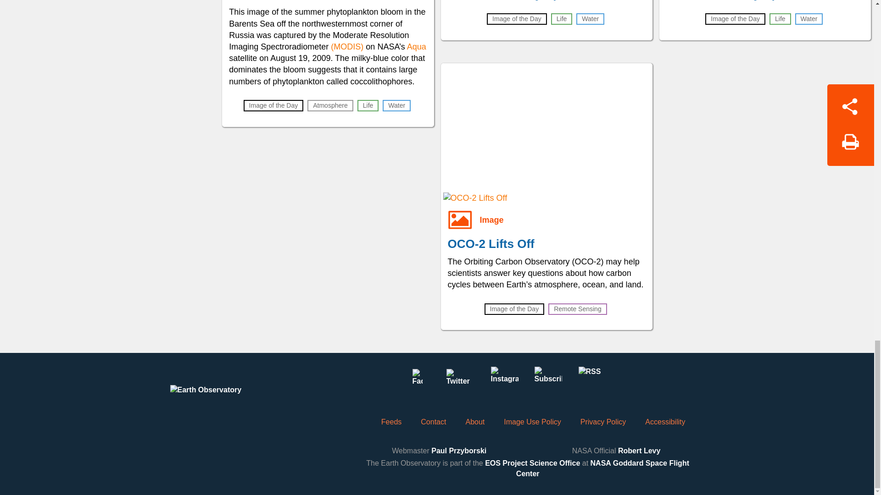 Image resolution: width=881 pixels, height=495 pixels. What do you see at coordinates (504, 380) in the screenshot?
I see `Instagram` at bounding box center [504, 380].